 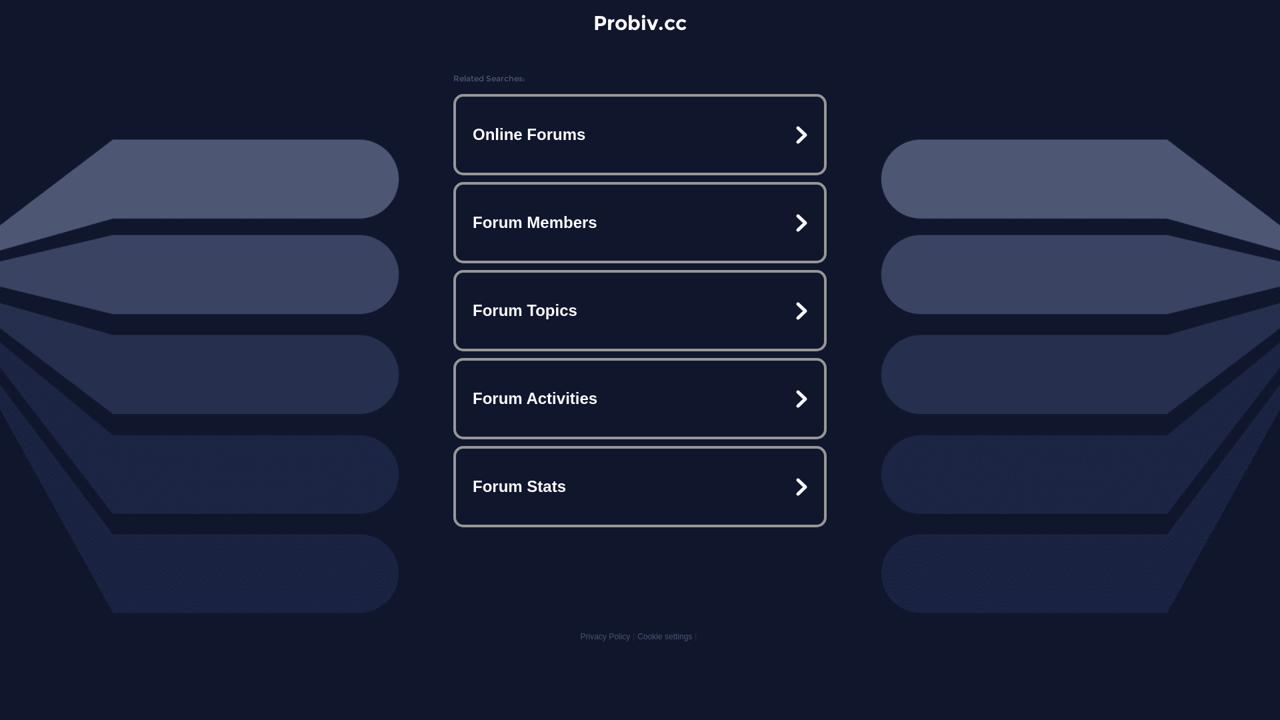 I want to click on Cookie settings, so click(x=665, y=637).